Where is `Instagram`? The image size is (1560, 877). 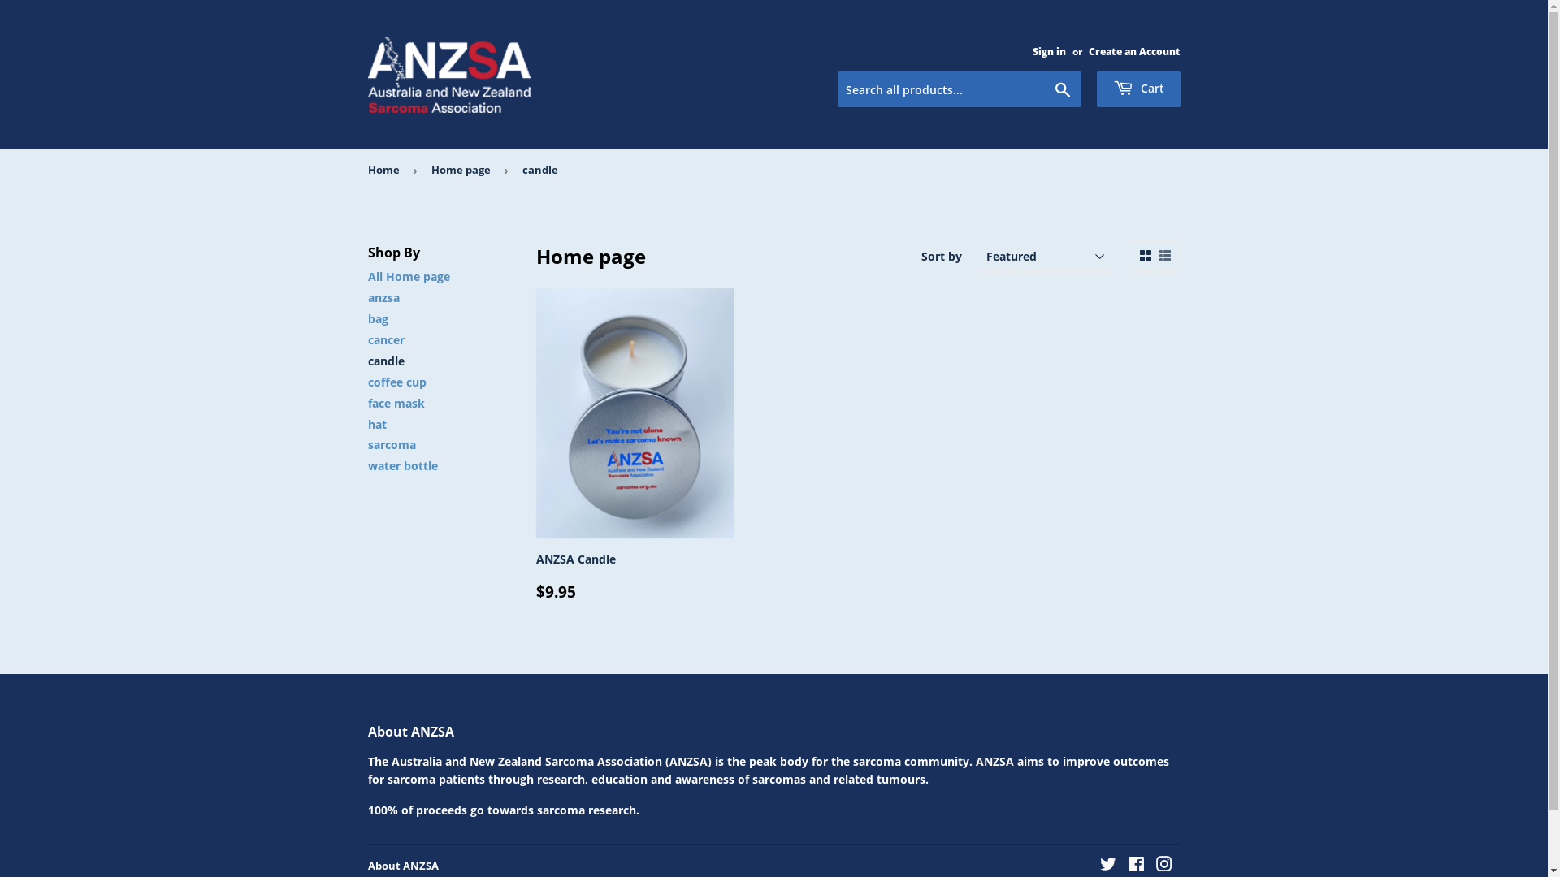
Instagram is located at coordinates (1163, 866).